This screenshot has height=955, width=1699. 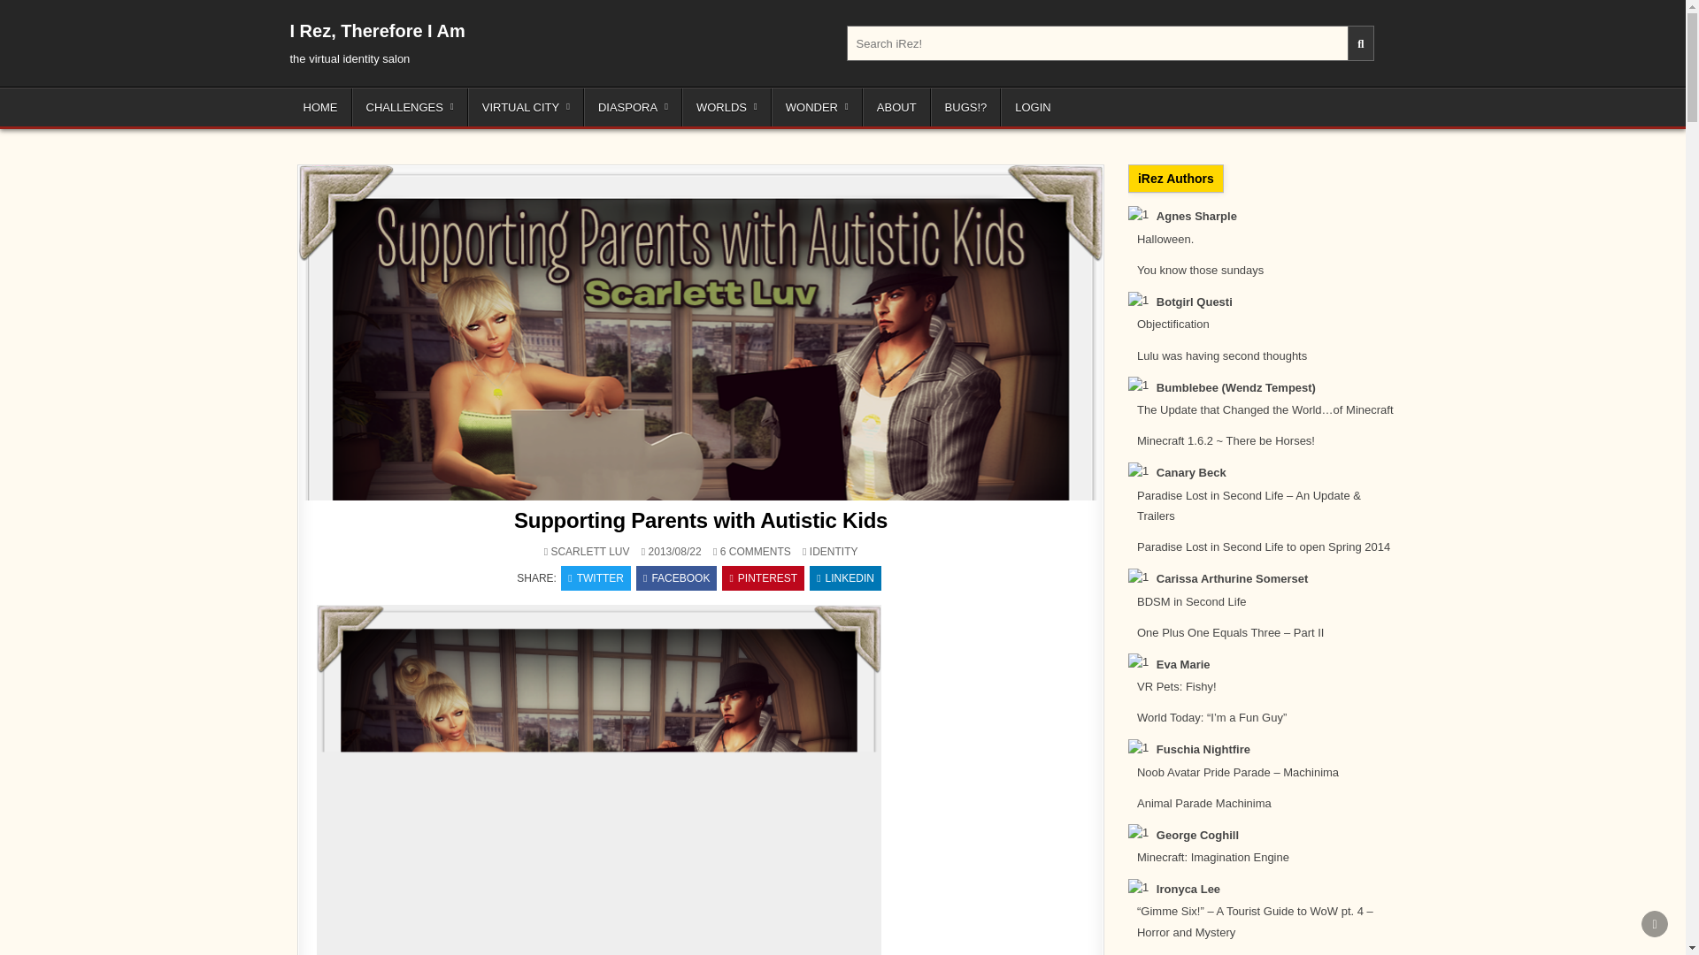 What do you see at coordinates (1173, 324) in the screenshot?
I see `Objectification` at bounding box center [1173, 324].